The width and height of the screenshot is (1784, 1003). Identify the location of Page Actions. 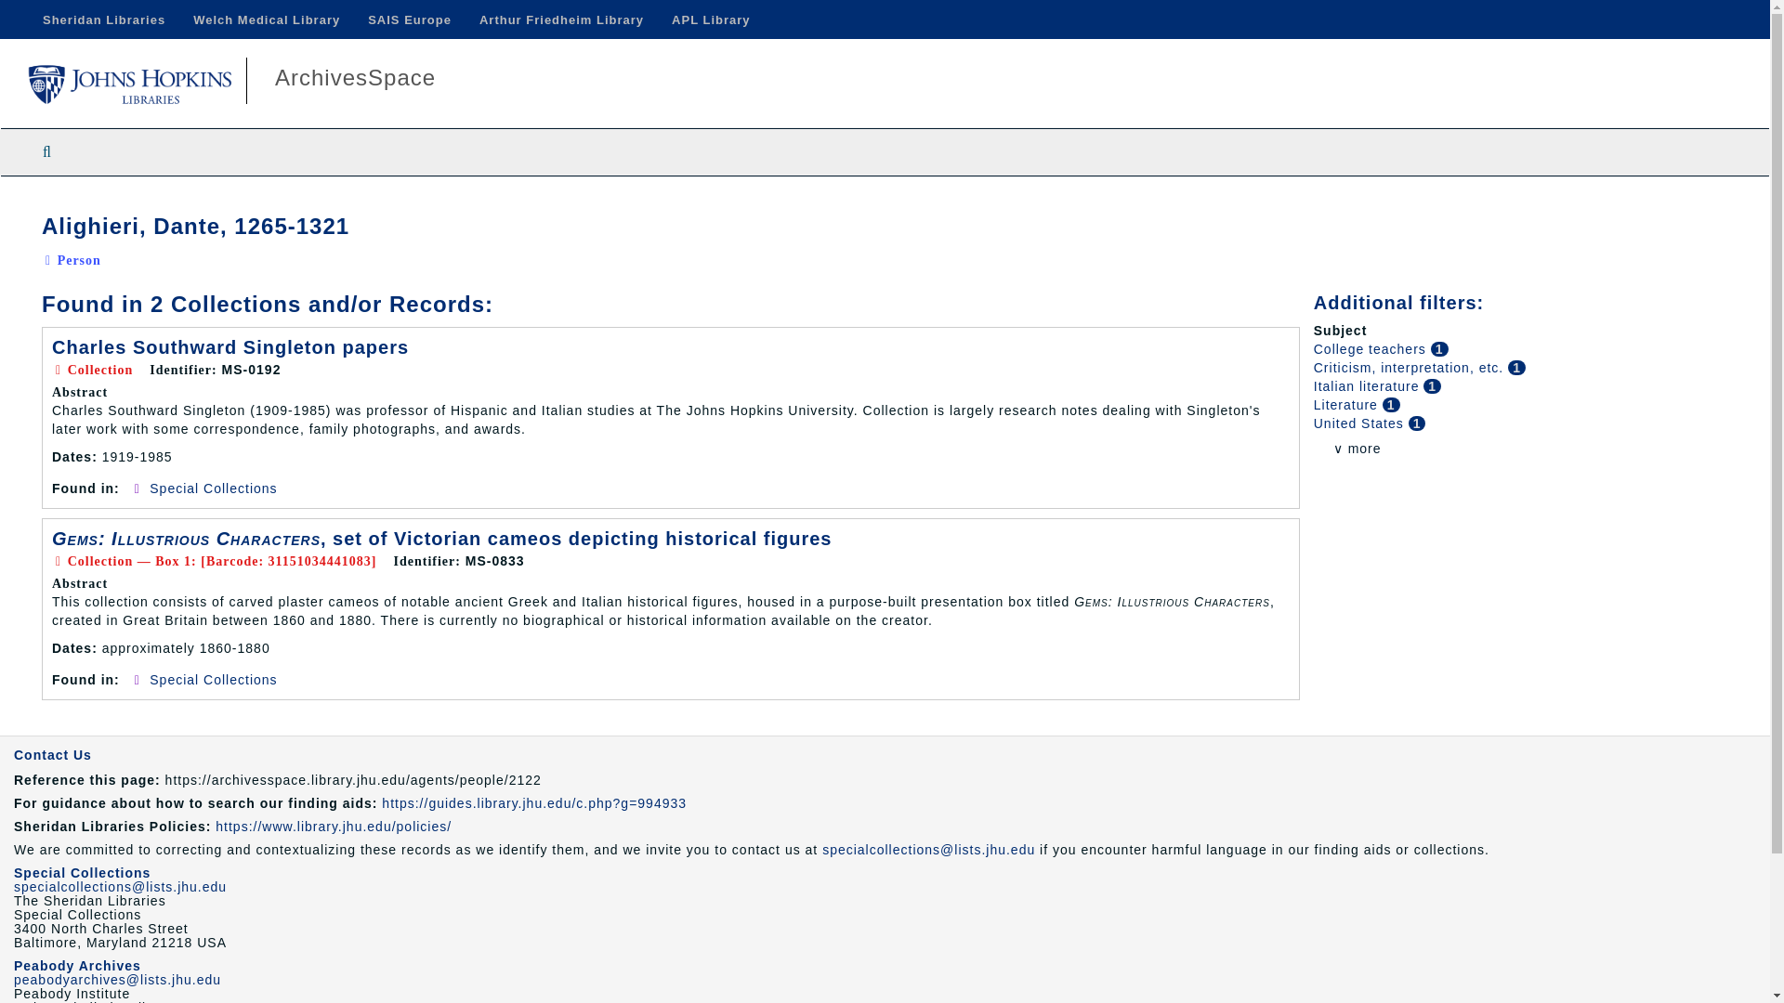
(1384, 204).